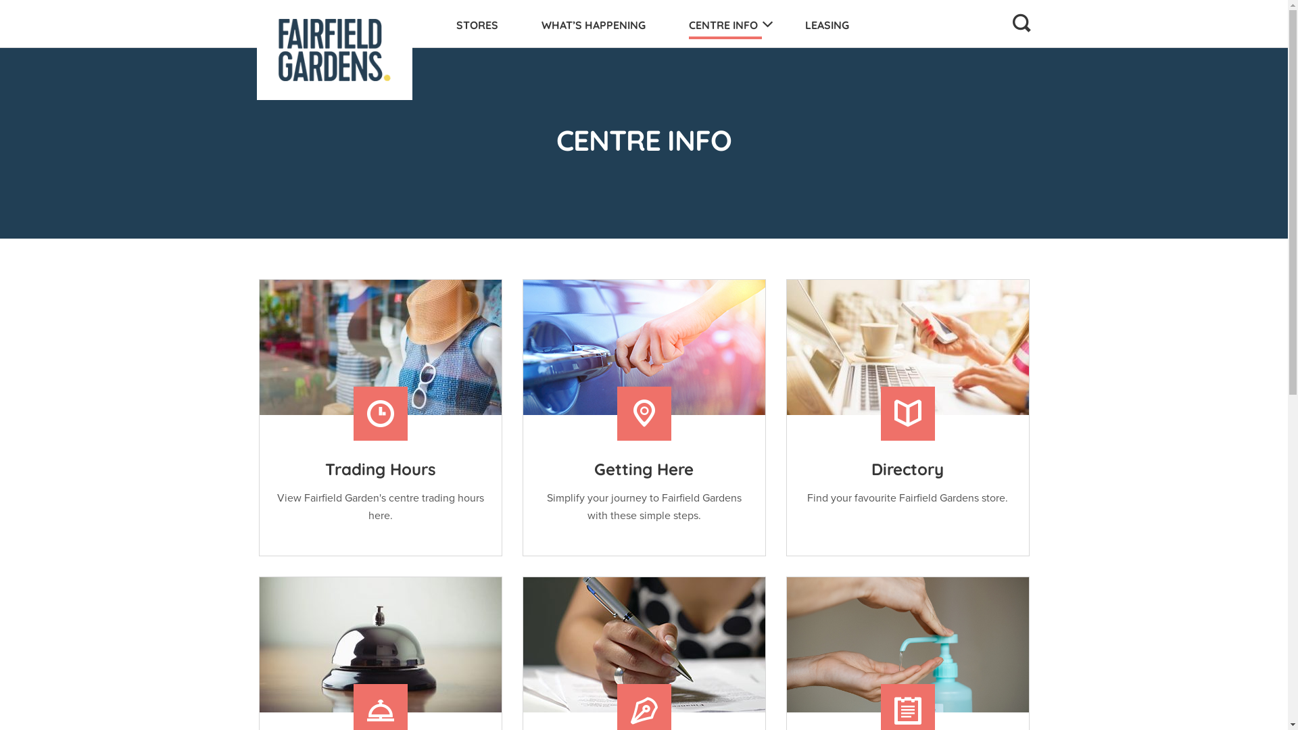 This screenshot has width=1298, height=730. Describe the element at coordinates (477, 25) in the screenshot. I see `STORES` at that location.